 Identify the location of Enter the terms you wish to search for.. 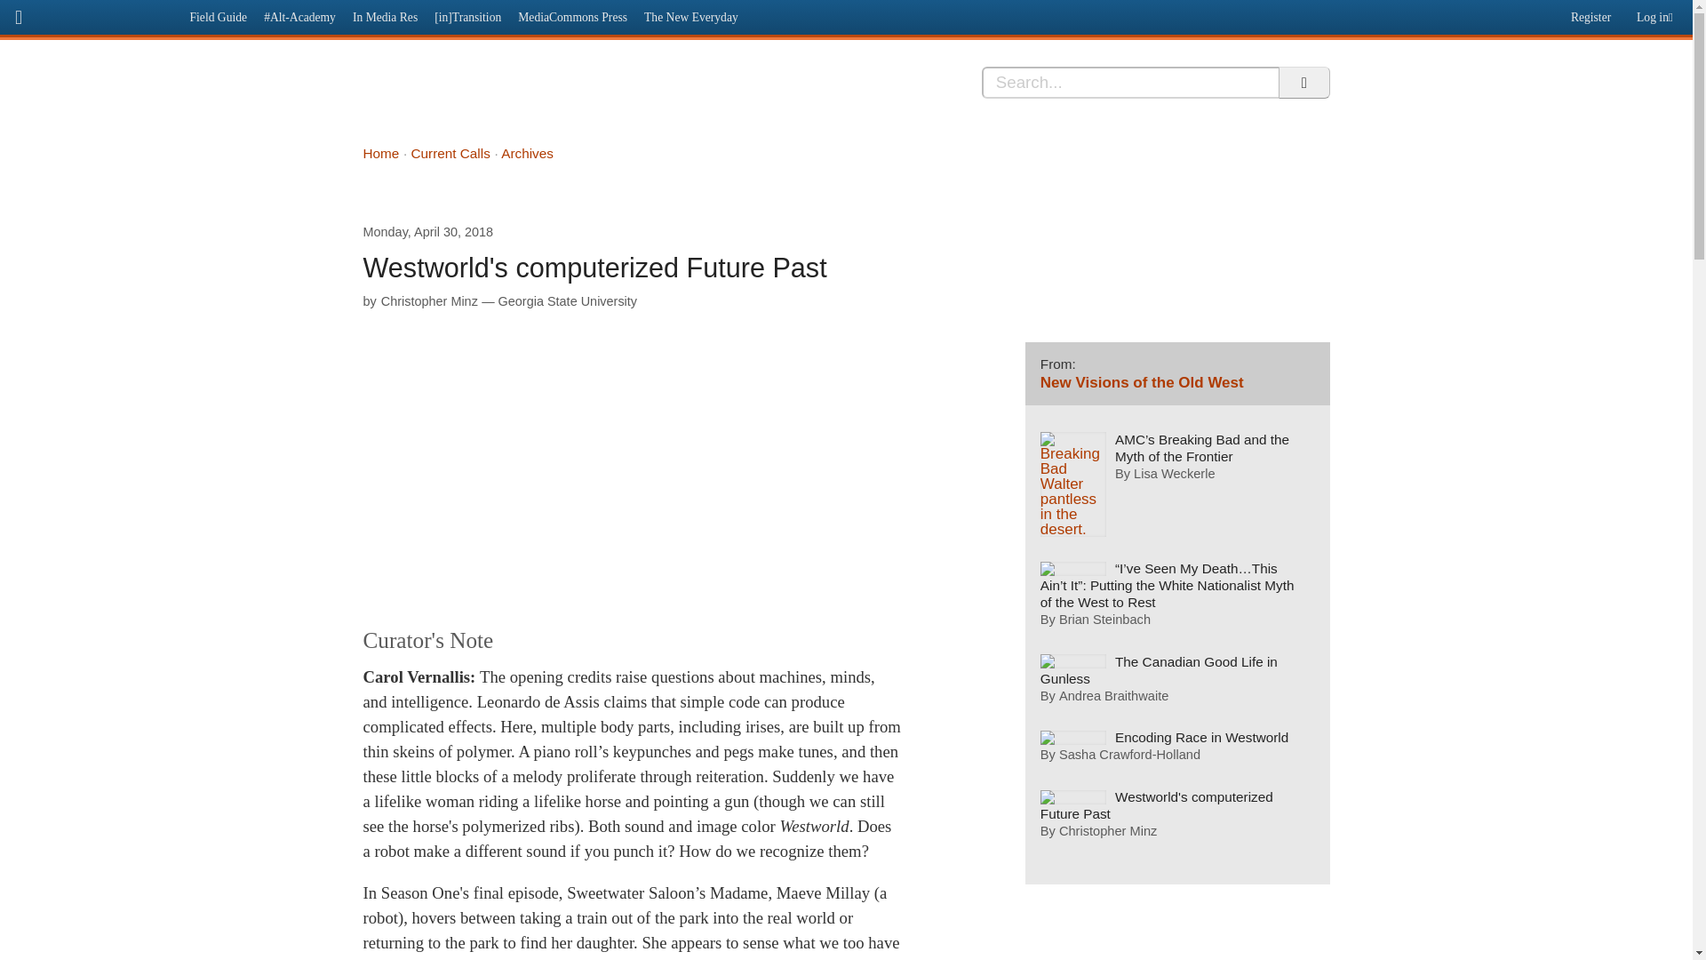
(1130, 82).